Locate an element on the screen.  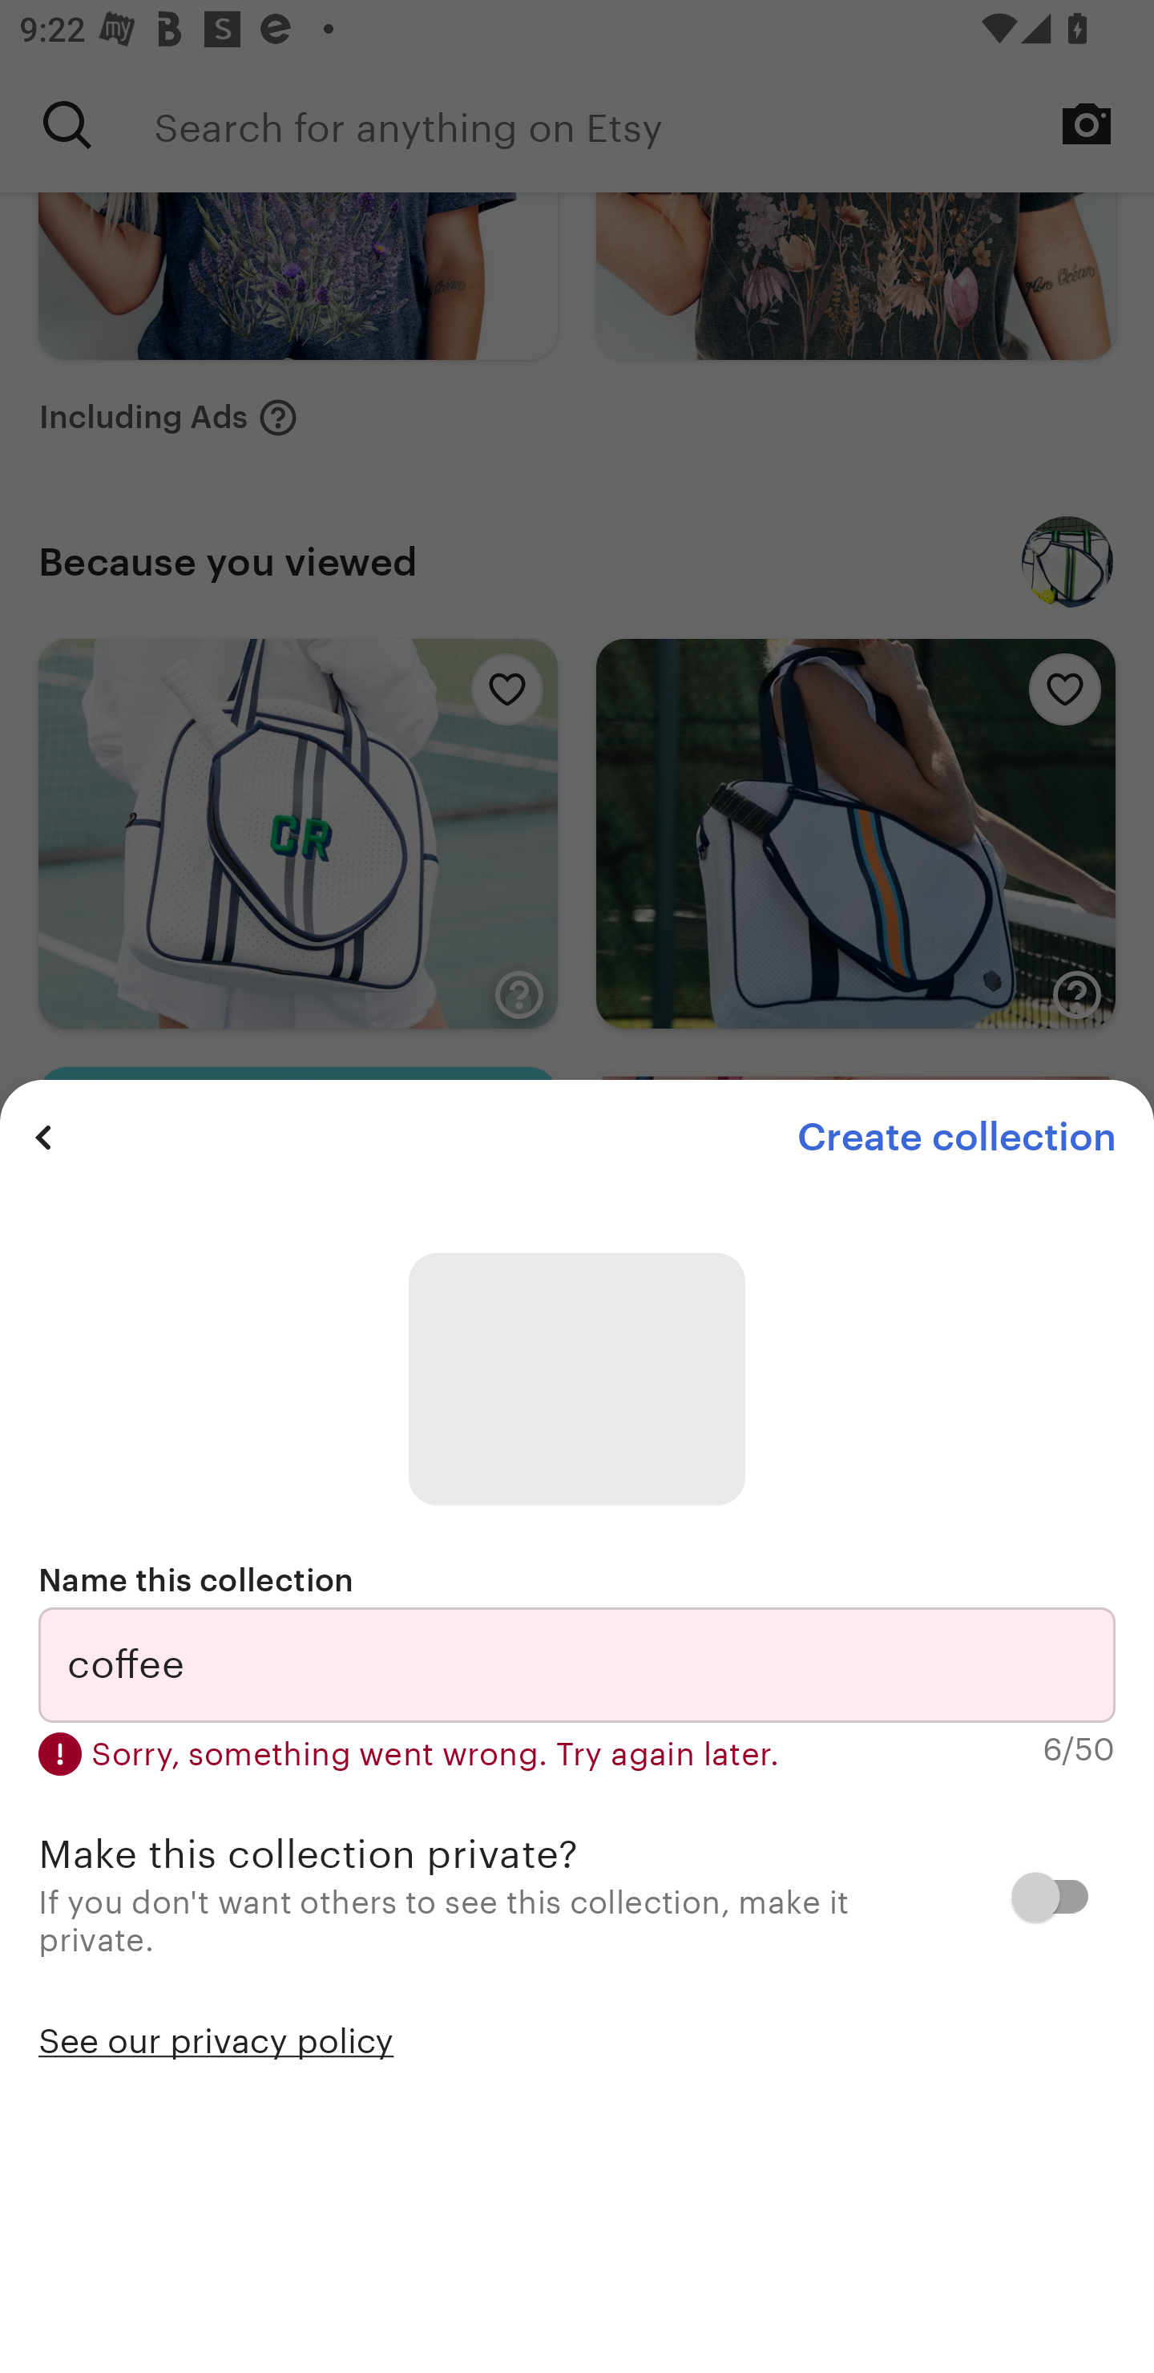
coffee is located at coordinates (577, 1664).